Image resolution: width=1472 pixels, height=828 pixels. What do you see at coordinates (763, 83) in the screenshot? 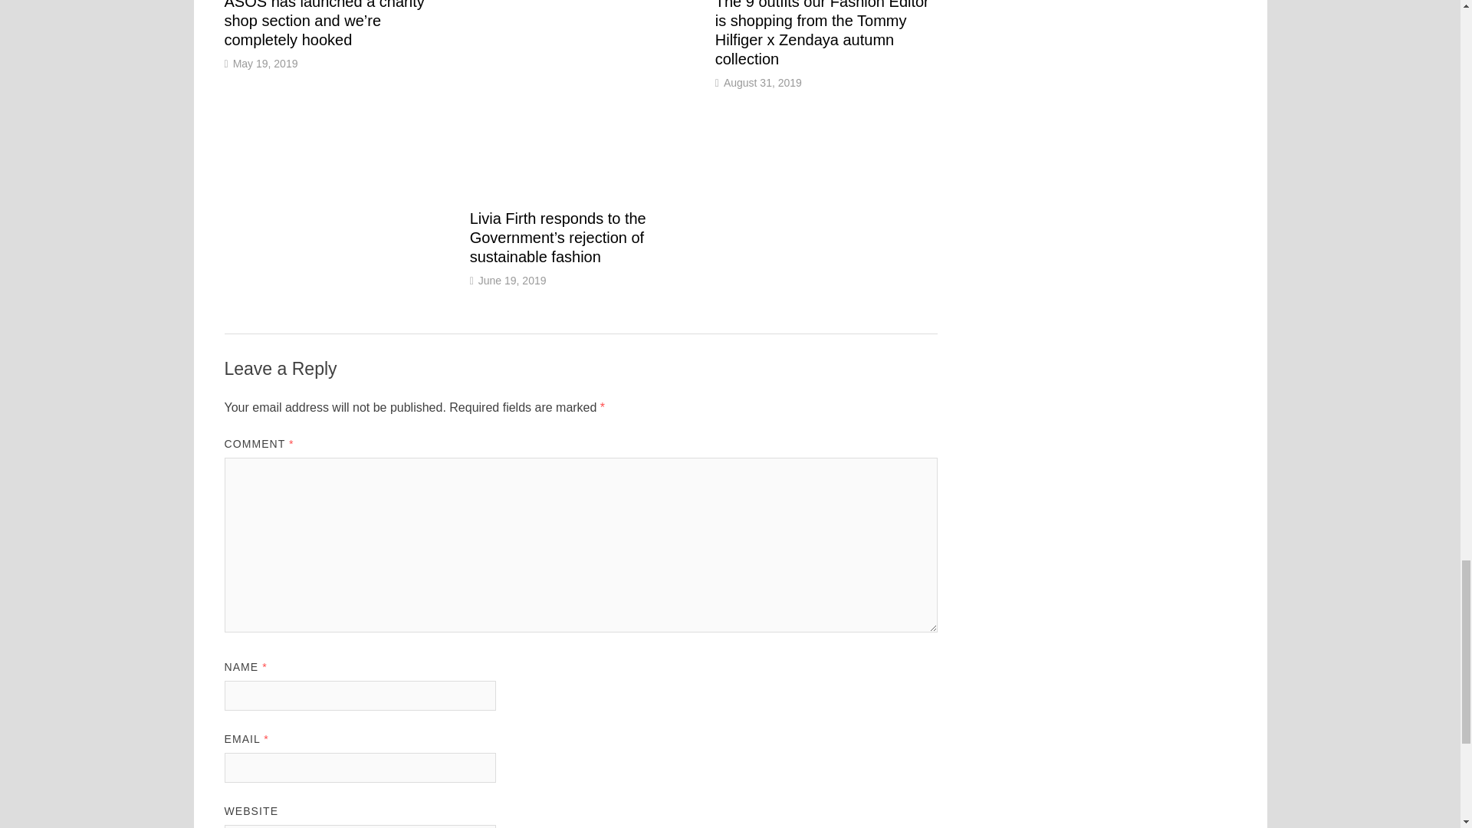
I see `August 31, 2019` at bounding box center [763, 83].